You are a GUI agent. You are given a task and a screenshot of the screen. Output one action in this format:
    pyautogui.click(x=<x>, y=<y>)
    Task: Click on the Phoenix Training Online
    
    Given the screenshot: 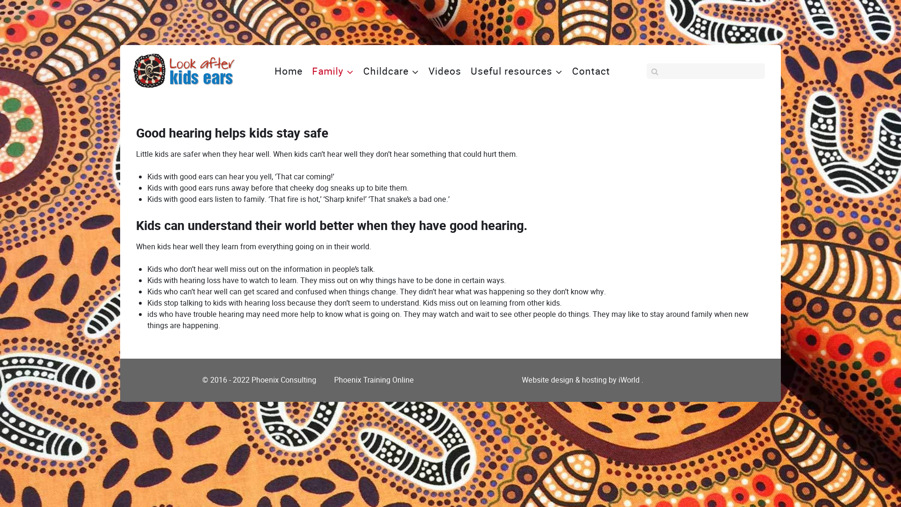 What is the action you would take?
    pyautogui.click(x=376, y=380)
    